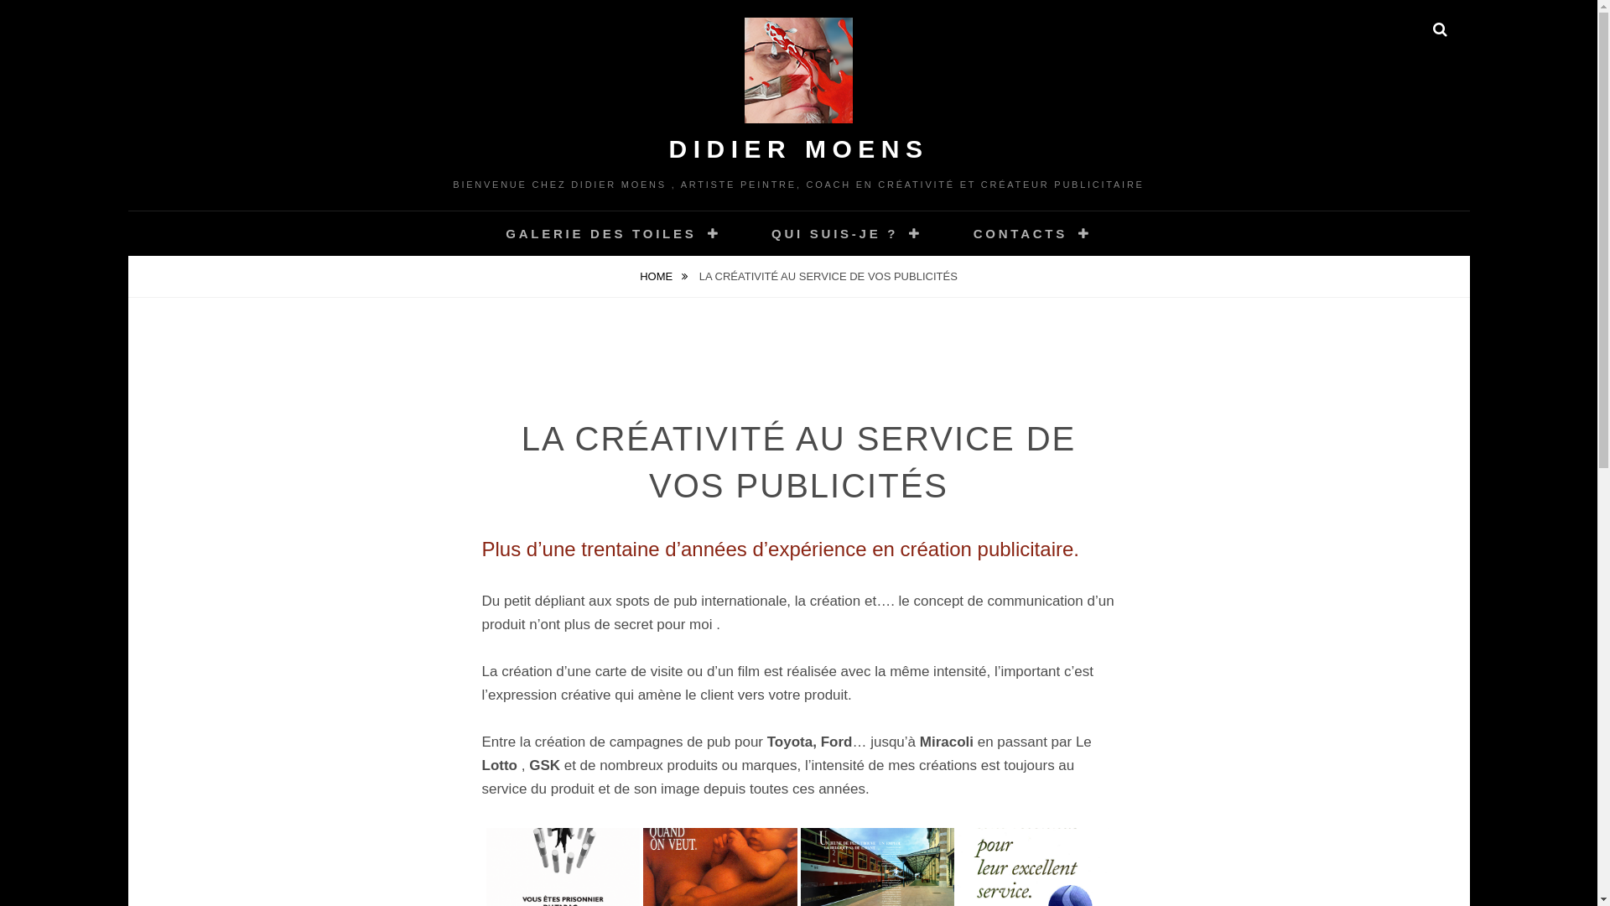 The image size is (1610, 906). I want to click on HOME, so click(664, 277).